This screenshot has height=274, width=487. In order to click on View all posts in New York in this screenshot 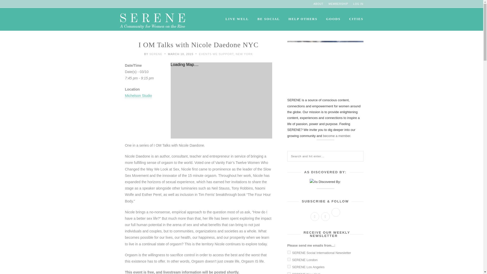, I will do `click(244, 54)`.